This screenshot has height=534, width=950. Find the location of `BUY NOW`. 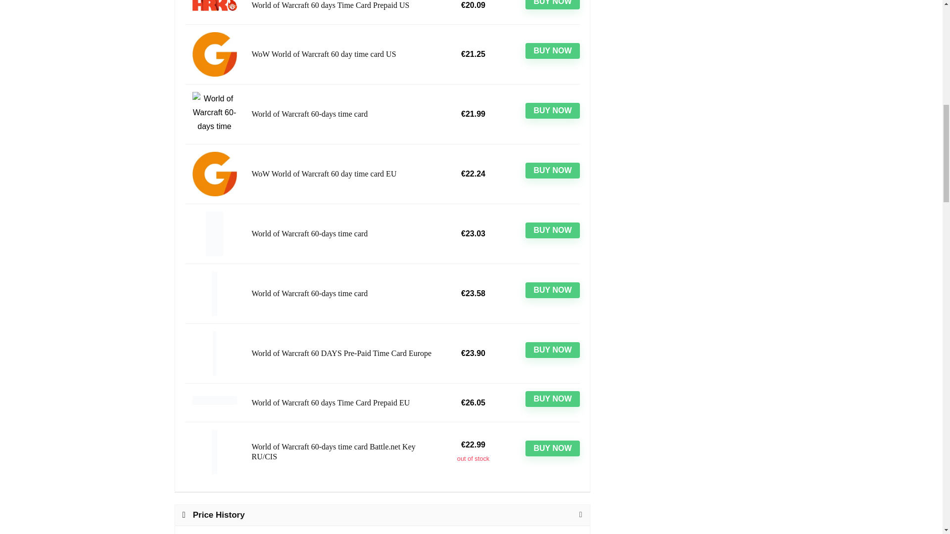

BUY NOW is located at coordinates (552, 111).